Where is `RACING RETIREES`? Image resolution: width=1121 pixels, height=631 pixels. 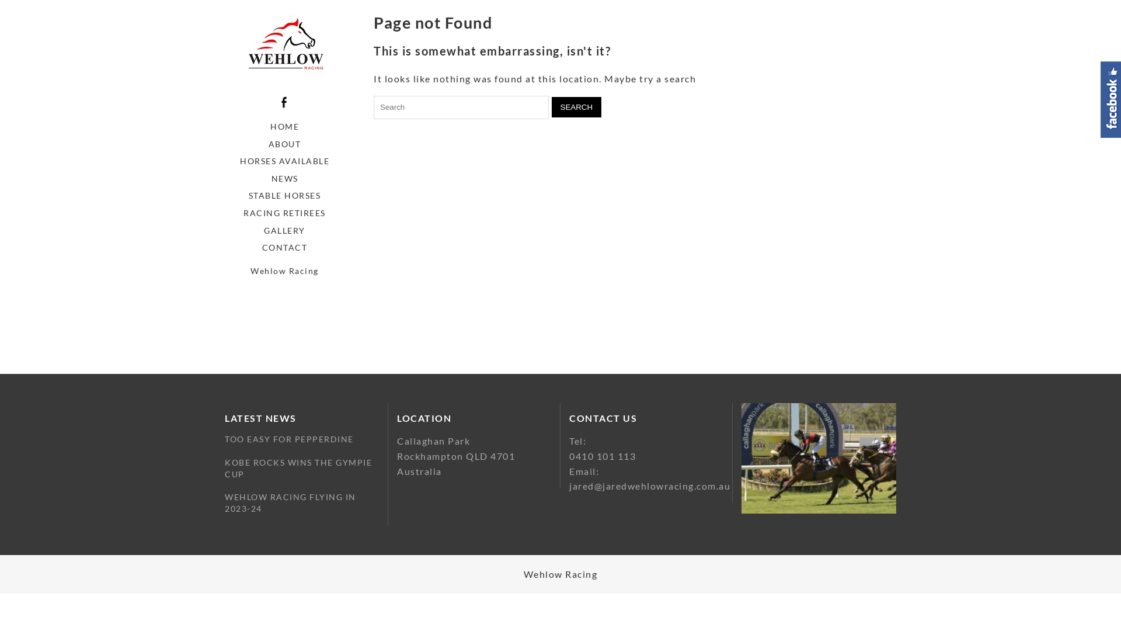
RACING RETIREES is located at coordinates (285, 213).